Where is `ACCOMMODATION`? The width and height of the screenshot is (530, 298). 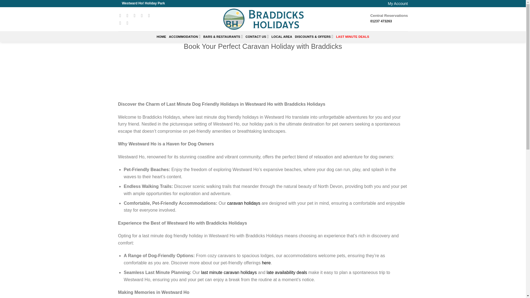 ACCOMMODATION is located at coordinates (185, 36).